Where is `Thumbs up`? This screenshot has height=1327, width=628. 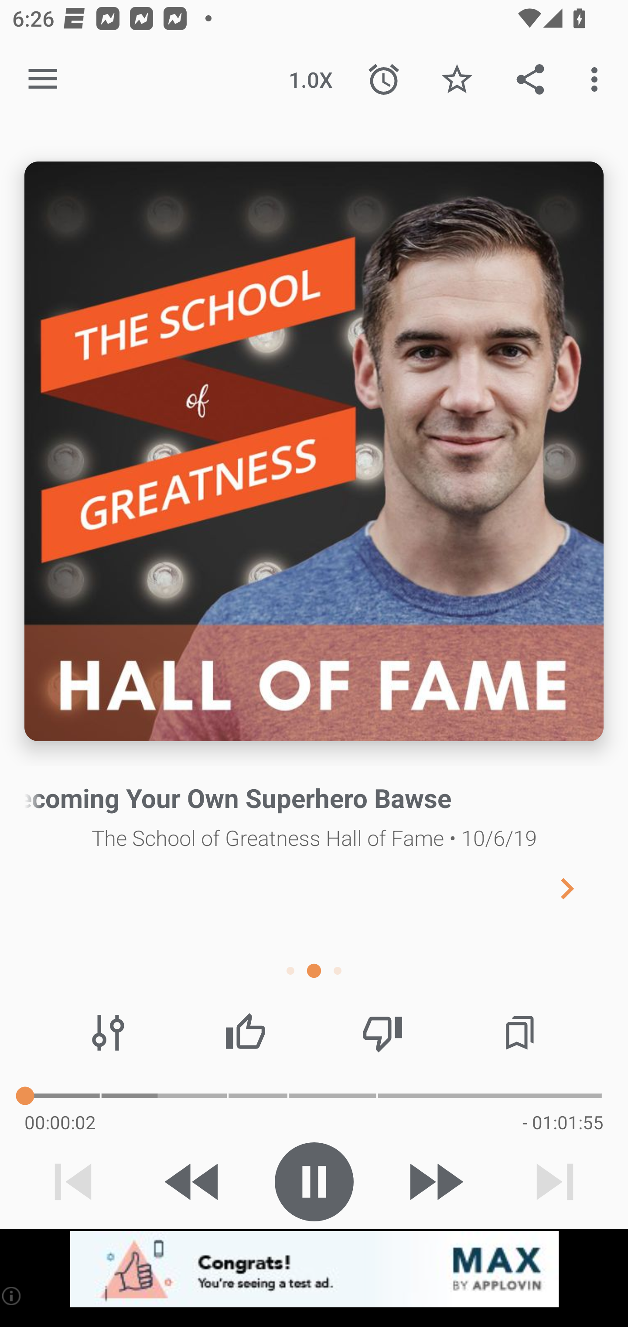 Thumbs up is located at coordinates (245, 1033).